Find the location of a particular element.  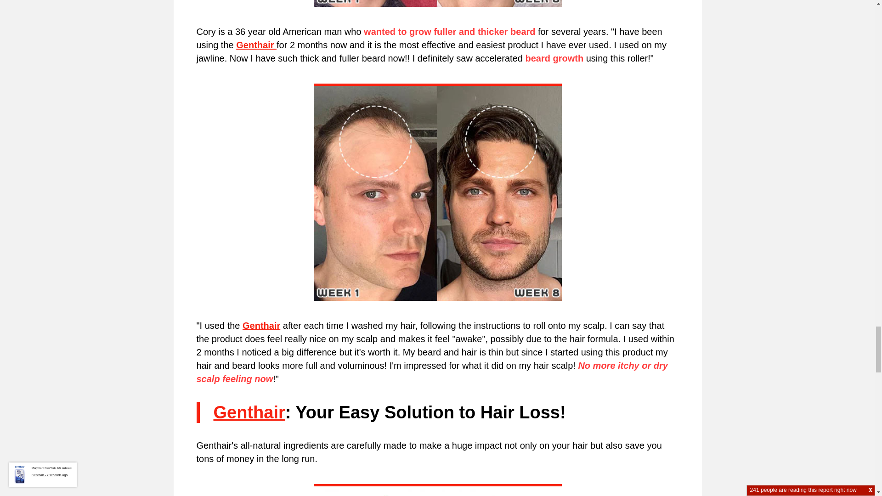

Genthair is located at coordinates (261, 325).